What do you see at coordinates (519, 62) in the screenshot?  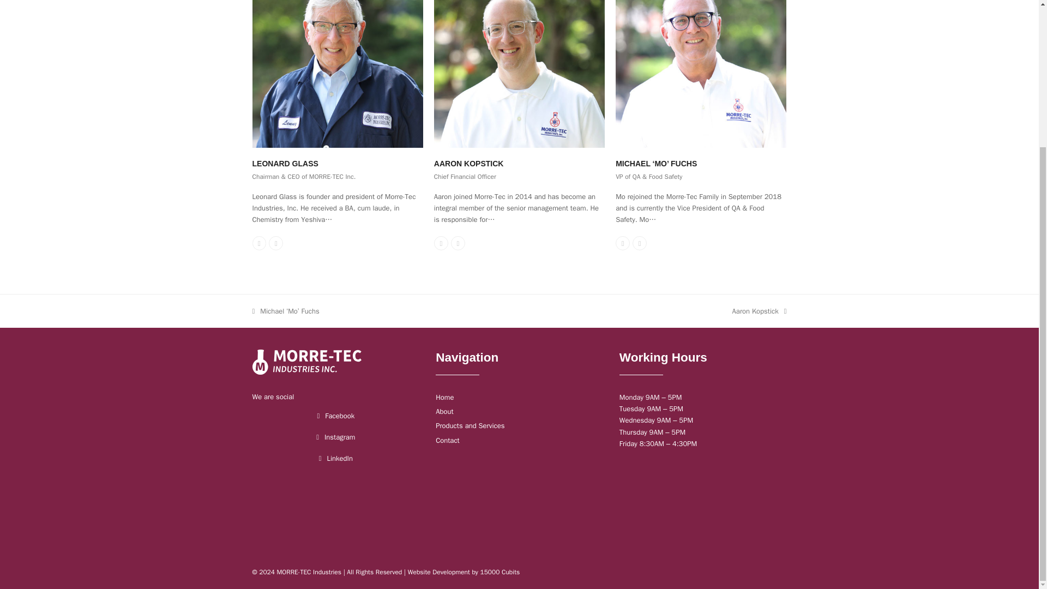 I see `Aaron Kopstick` at bounding box center [519, 62].